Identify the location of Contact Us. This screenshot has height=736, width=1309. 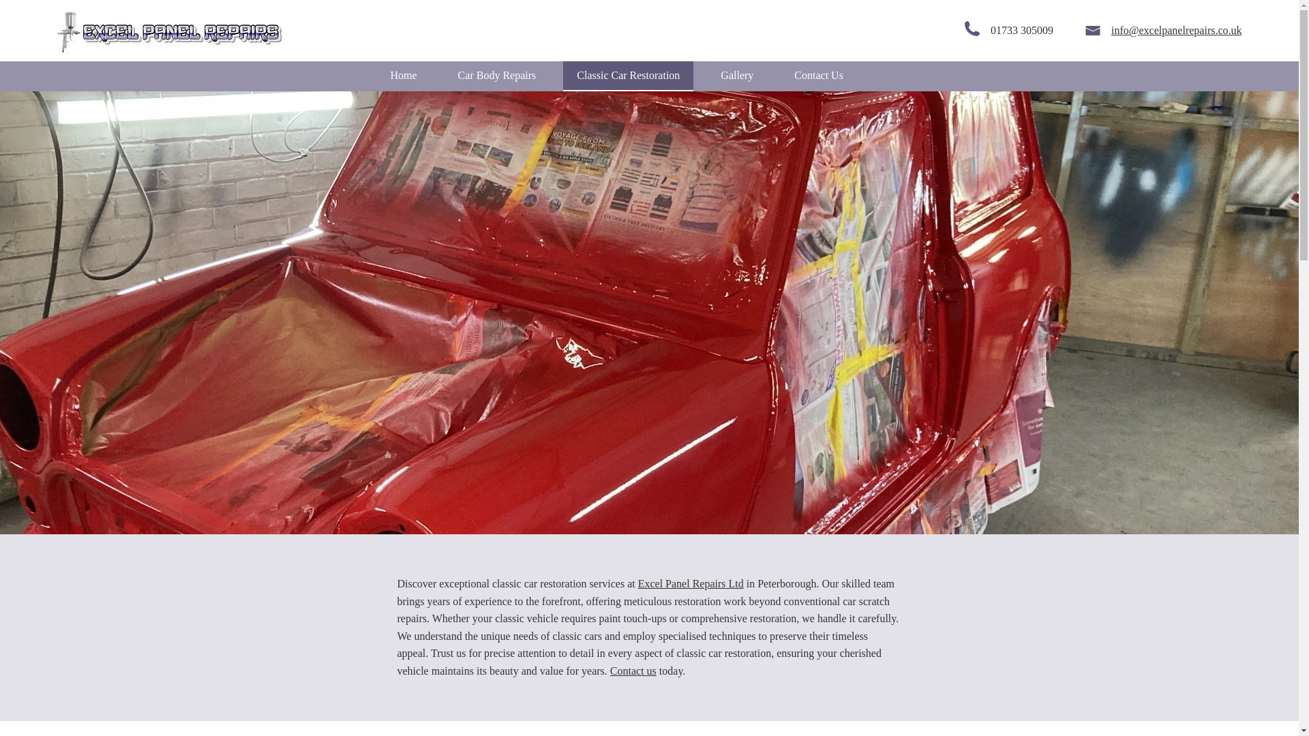
(818, 76).